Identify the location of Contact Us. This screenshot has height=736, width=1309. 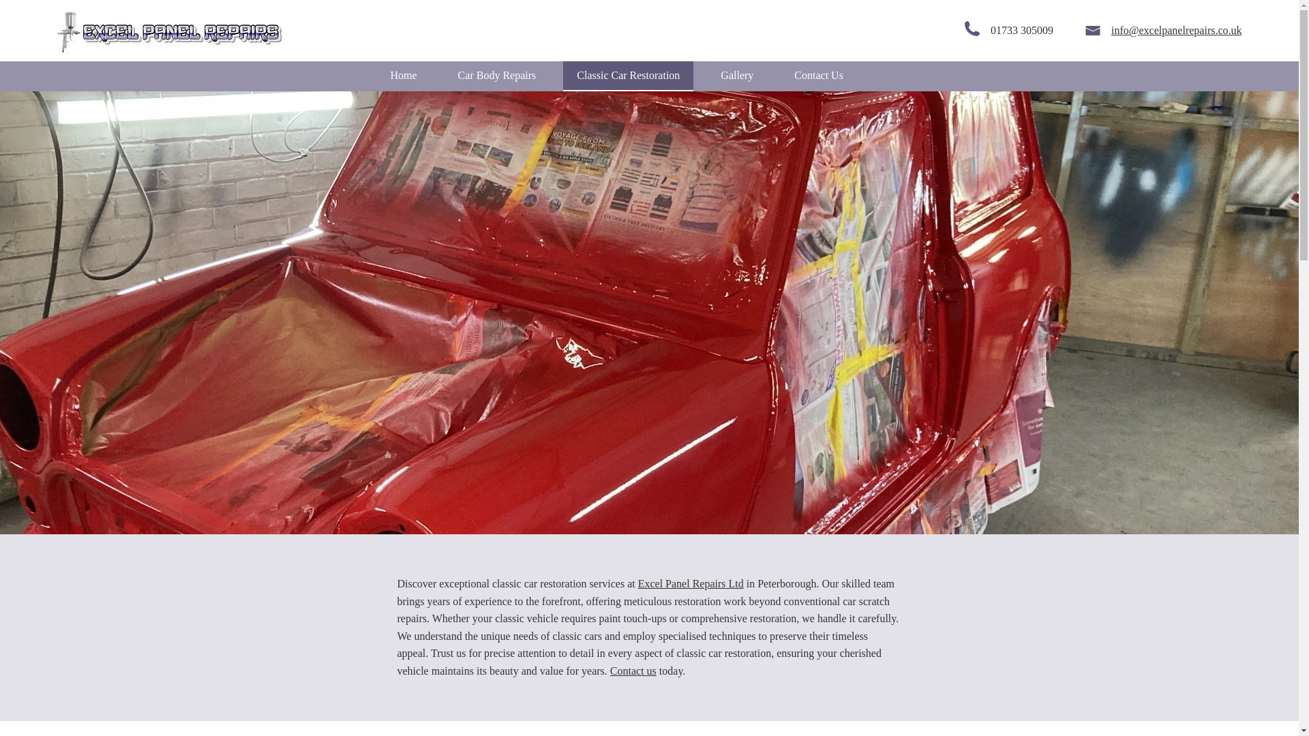
(818, 76).